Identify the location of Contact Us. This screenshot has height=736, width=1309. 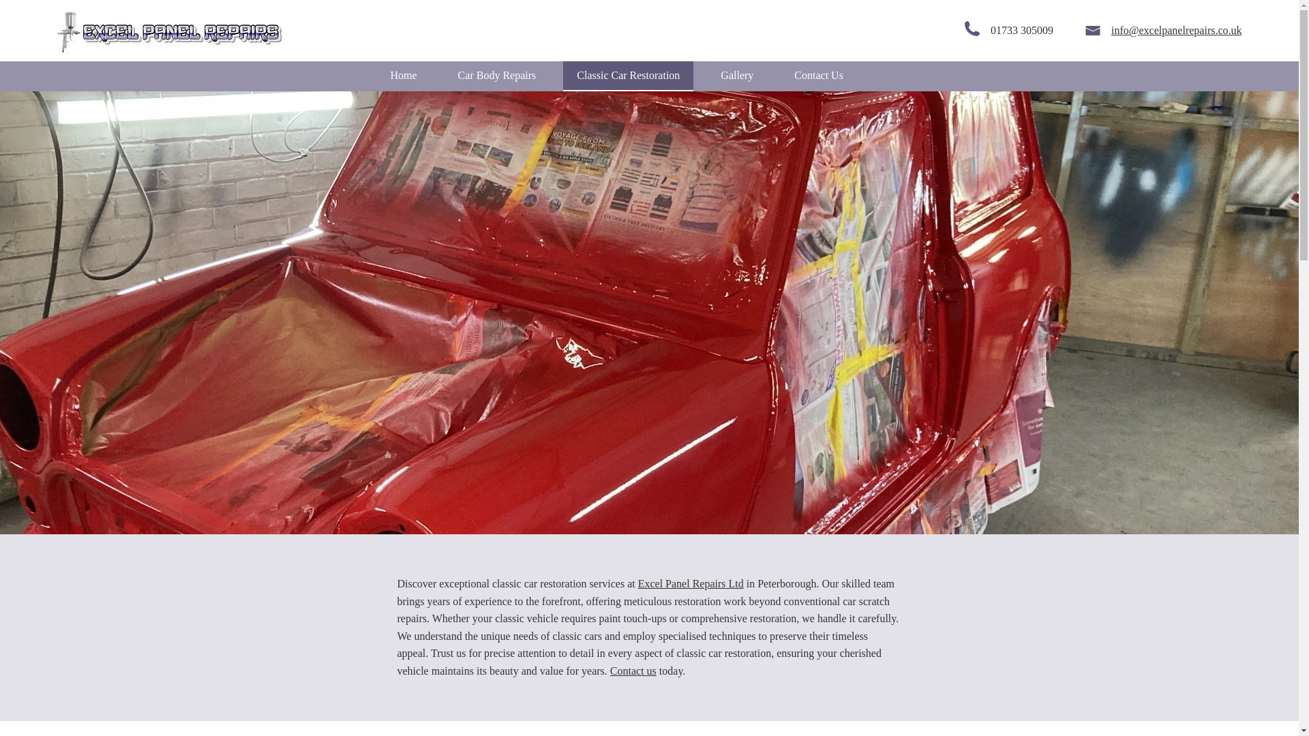
(818, 76).